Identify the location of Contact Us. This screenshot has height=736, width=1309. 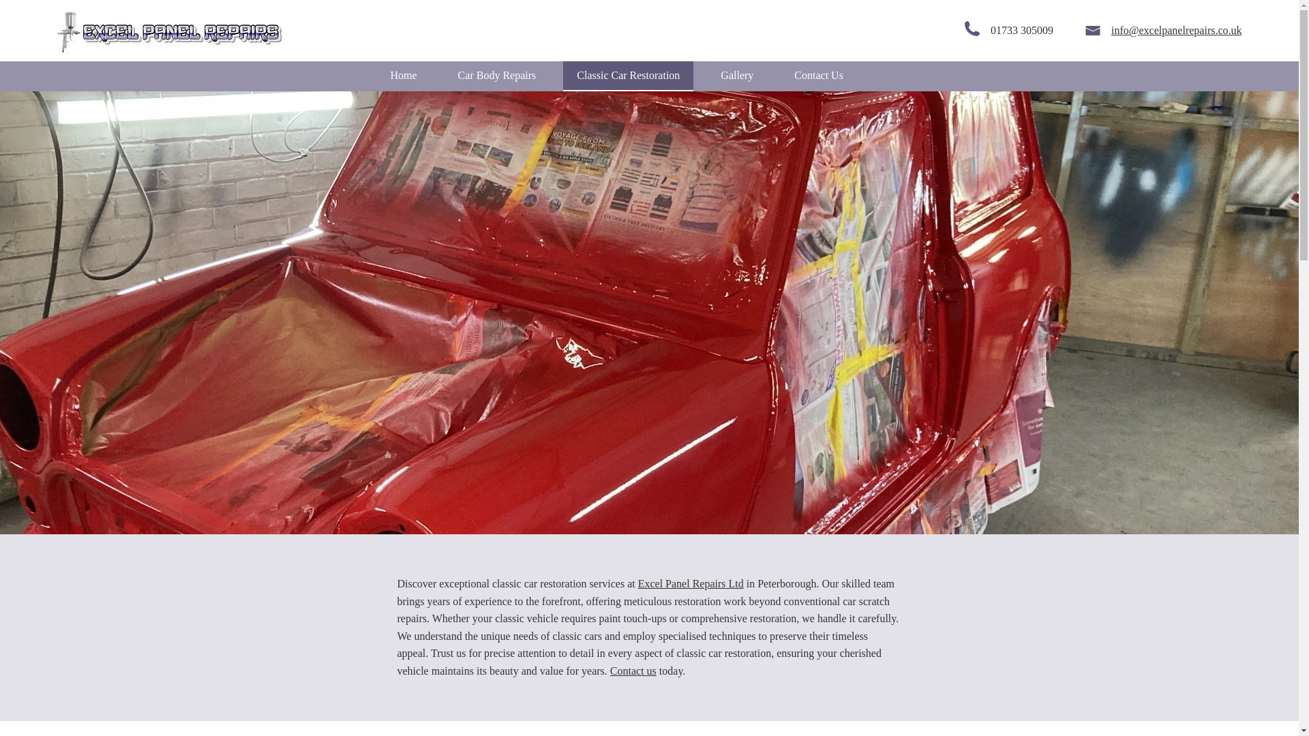
(818, 76).